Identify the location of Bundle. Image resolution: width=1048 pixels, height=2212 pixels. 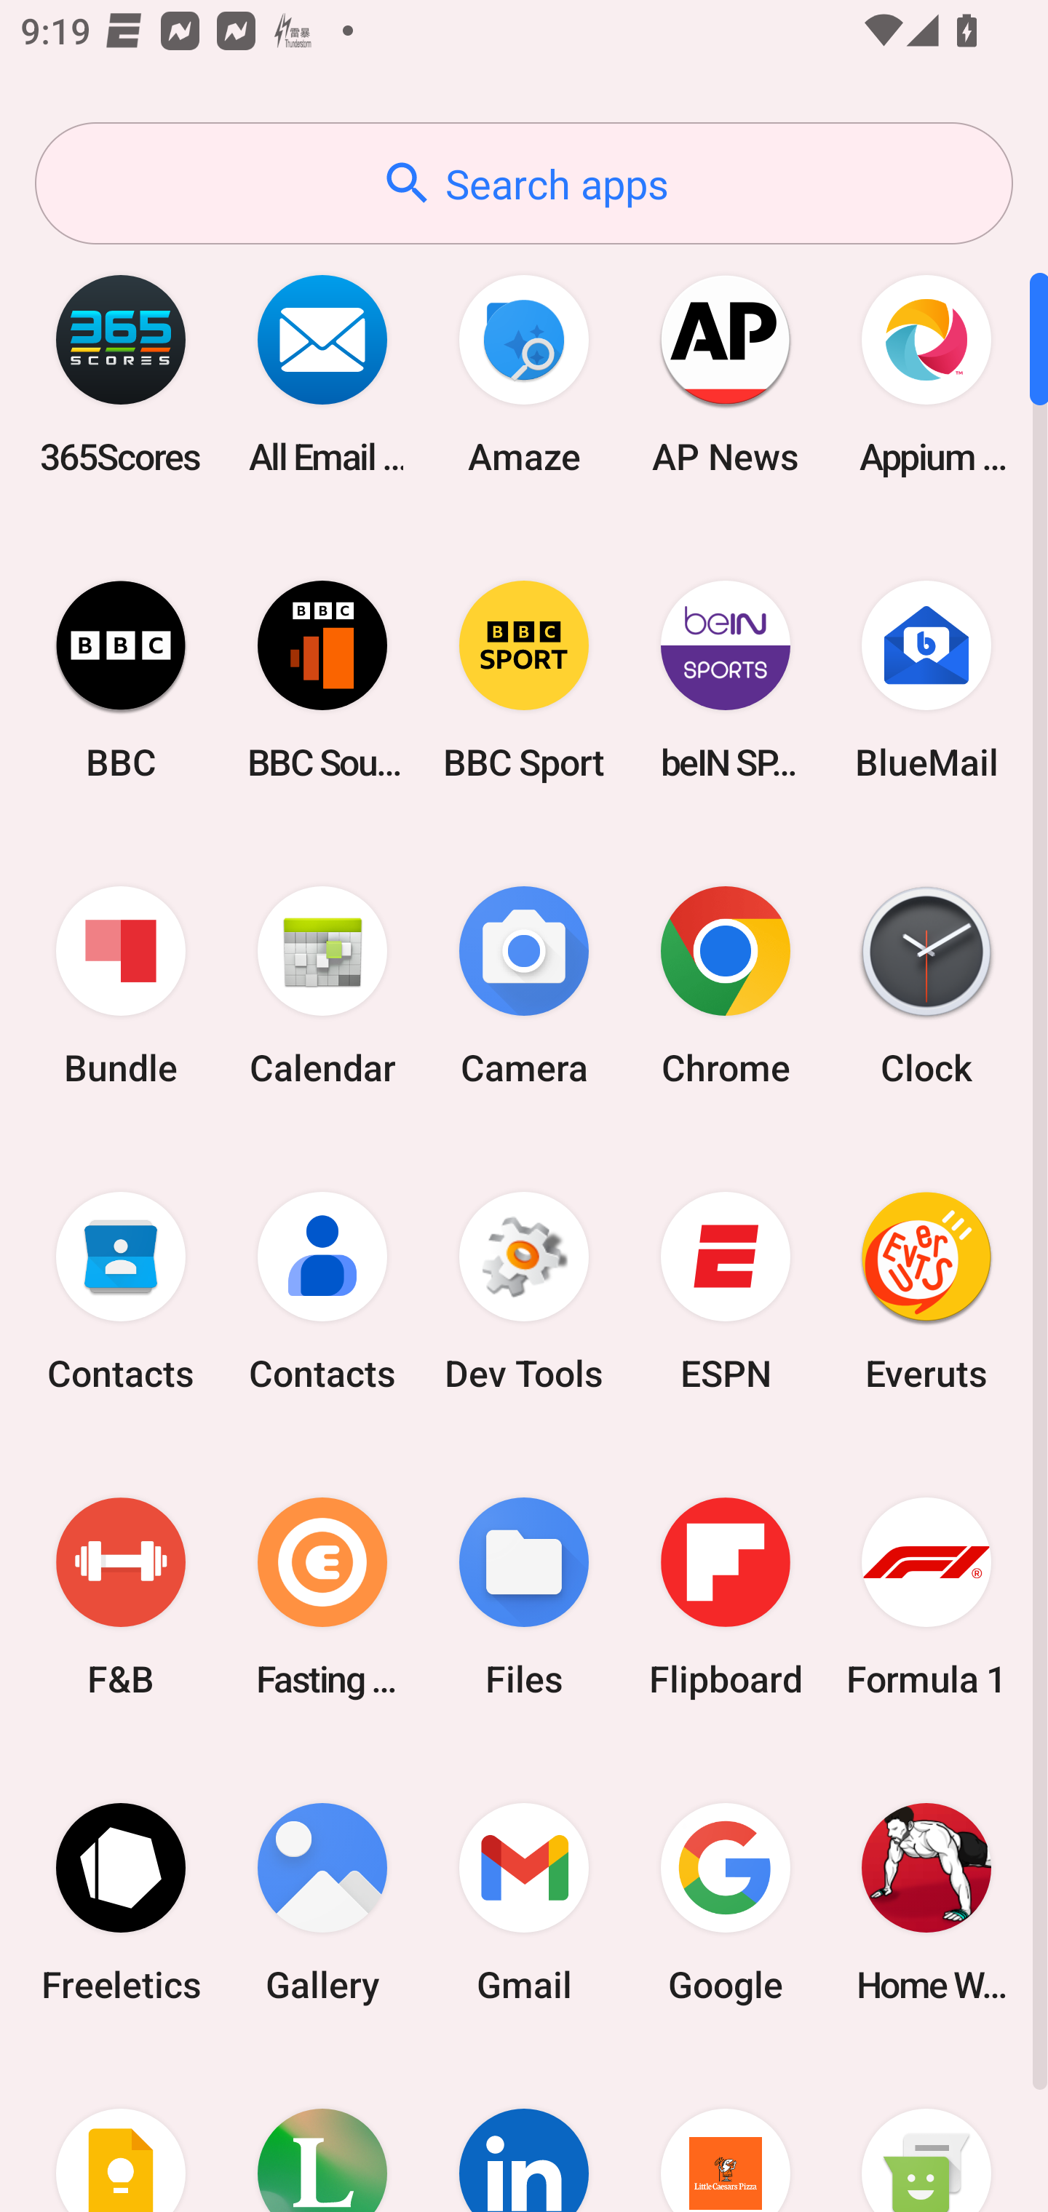
(121, 987).